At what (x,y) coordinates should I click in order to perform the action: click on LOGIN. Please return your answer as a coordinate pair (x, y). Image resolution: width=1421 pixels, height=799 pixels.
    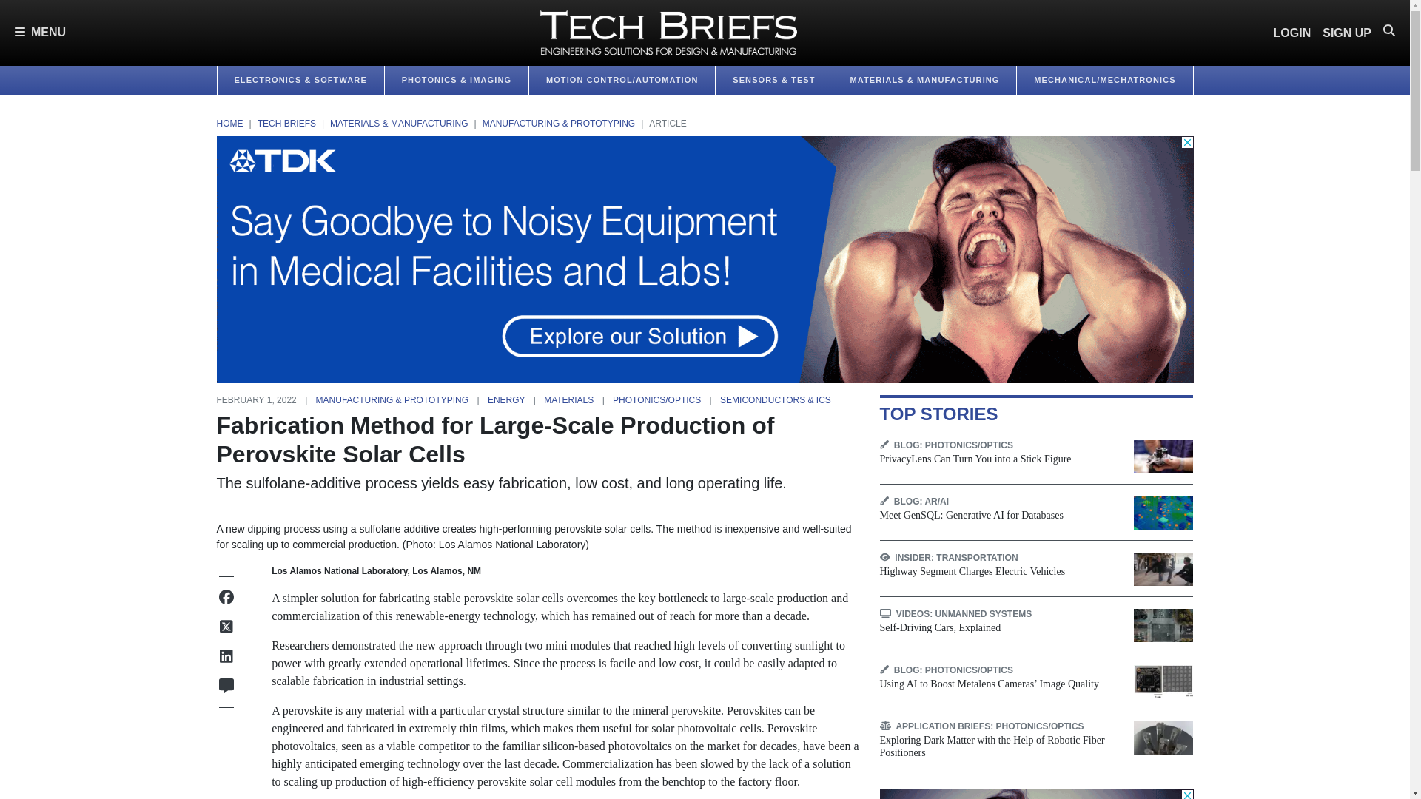
    Looking at the image, I should click on (1292, 32).